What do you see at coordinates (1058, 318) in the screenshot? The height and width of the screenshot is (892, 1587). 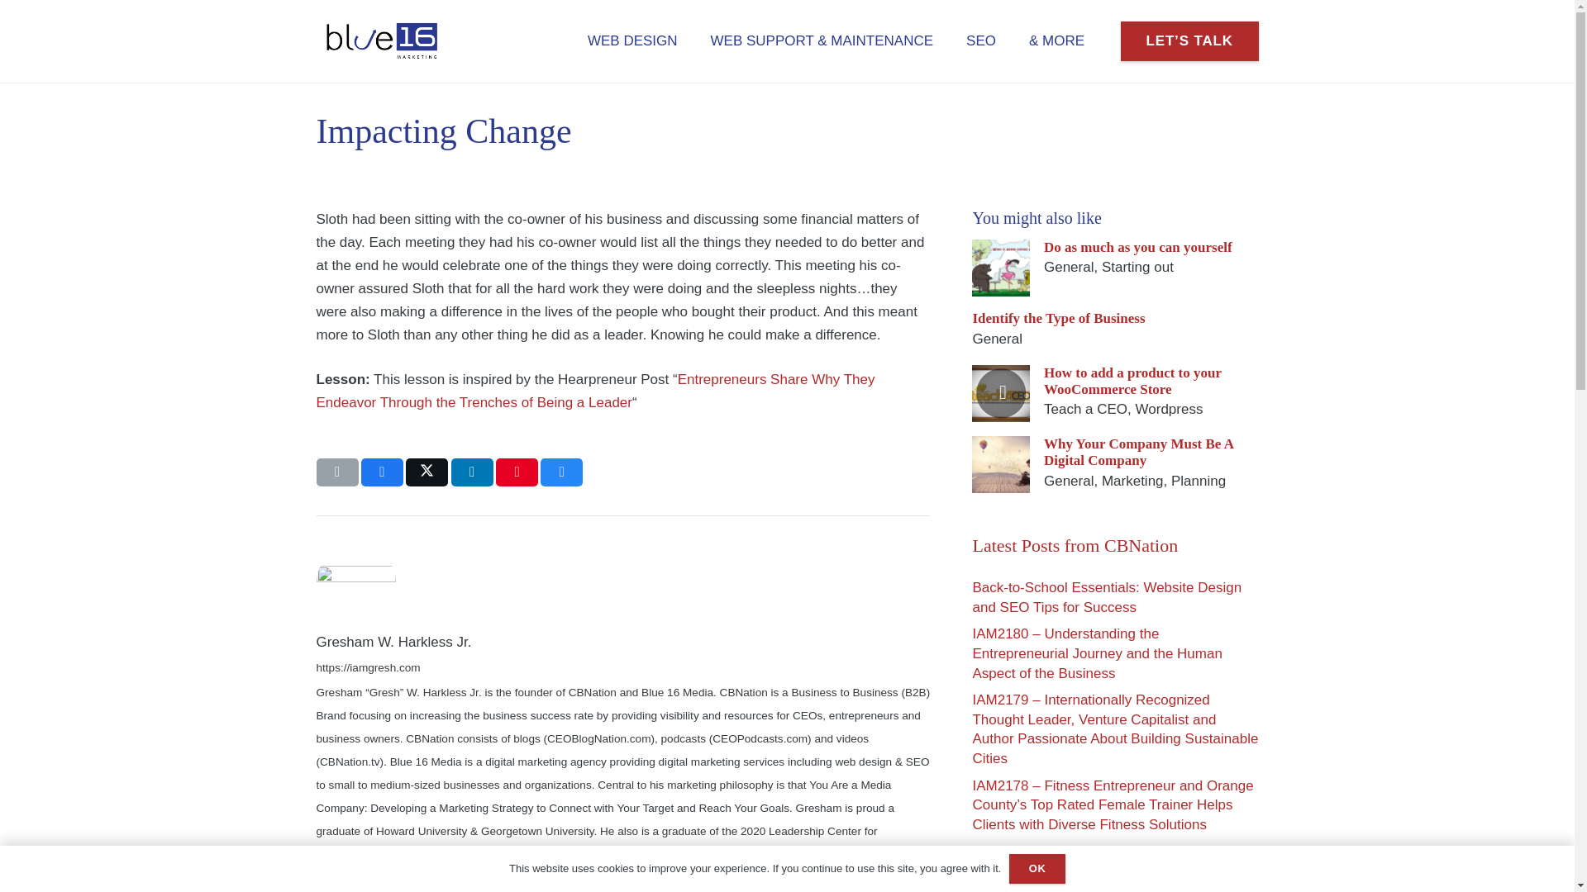 I see `Identify the Type of Business` at bounding box center [1058, 318].